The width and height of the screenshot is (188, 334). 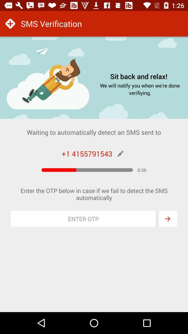 I want to click on confirm one time password, so click(x=168, y=219).